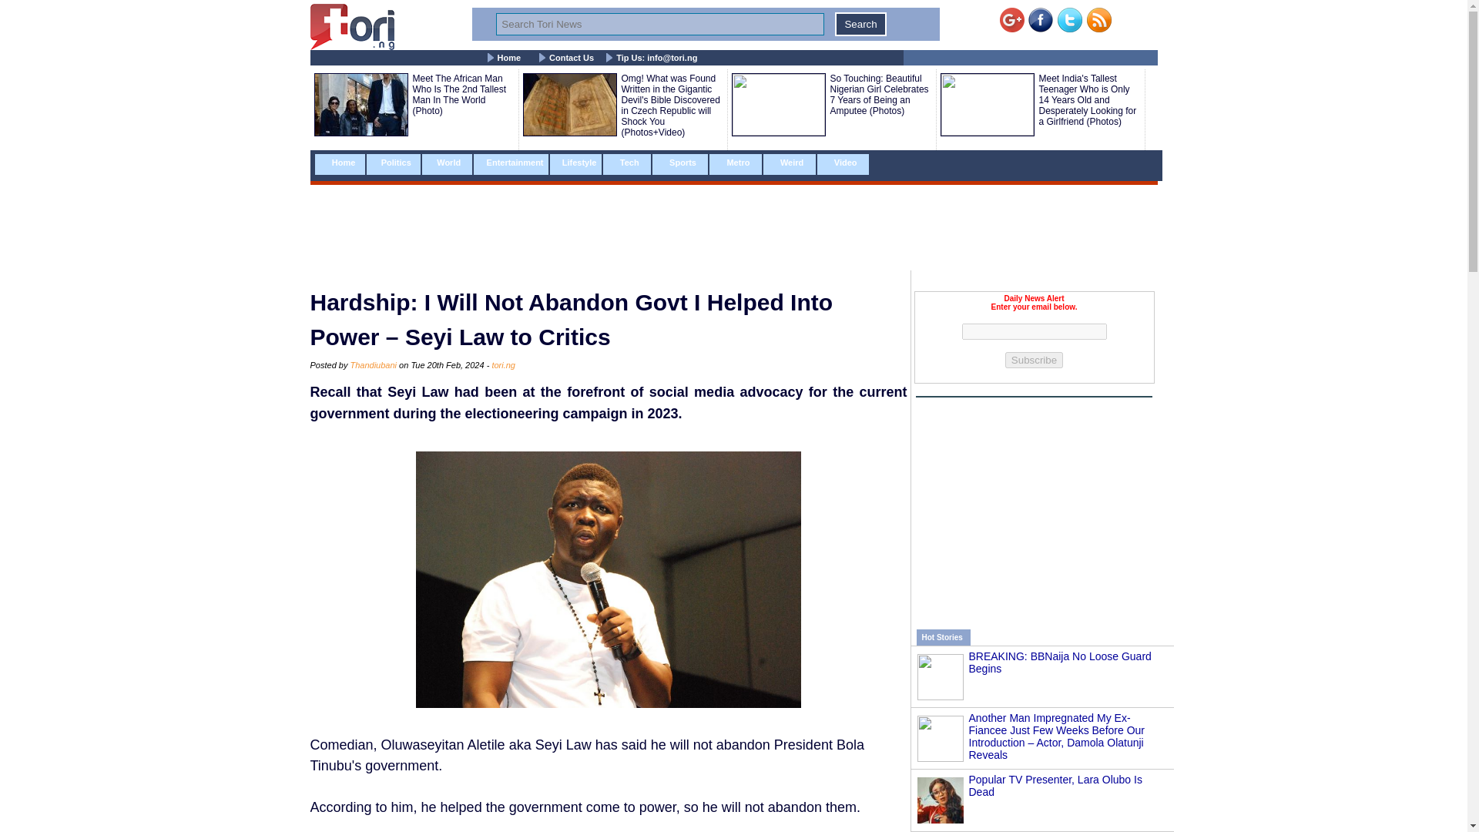 The height and width of the screenshot is (832, 1479). Describe the element at coordinates (509, 58) in the screenshot. I see `Home` at that location.